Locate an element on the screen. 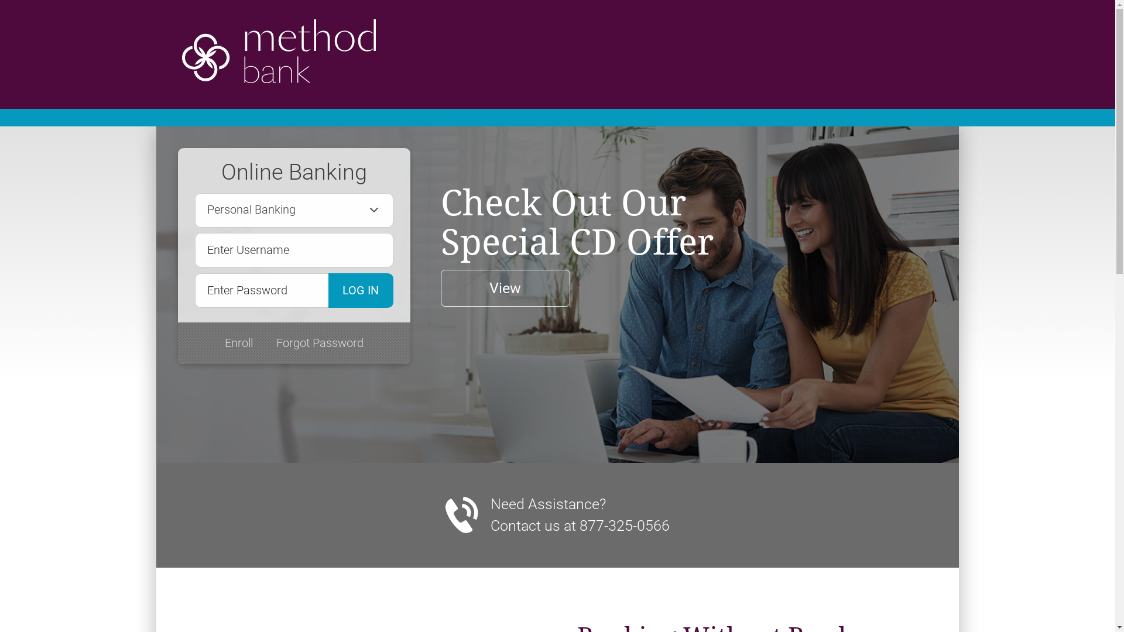 This screenshot has width=1124, height=632. LOG IN is located at coordinates (361, 290).